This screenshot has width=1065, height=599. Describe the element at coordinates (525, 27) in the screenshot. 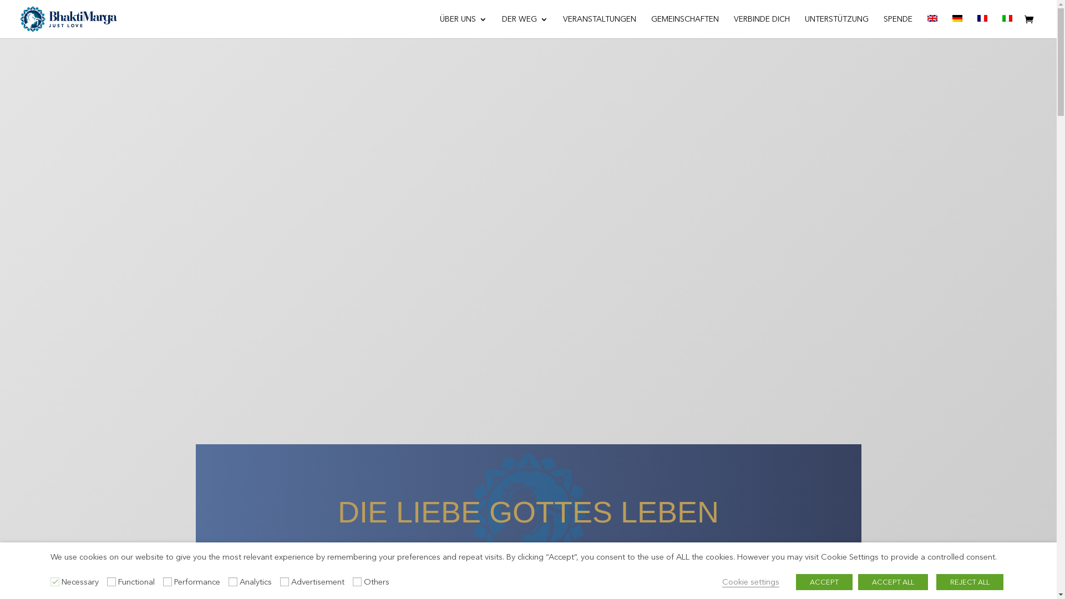

I see `DER WEG` at that location.